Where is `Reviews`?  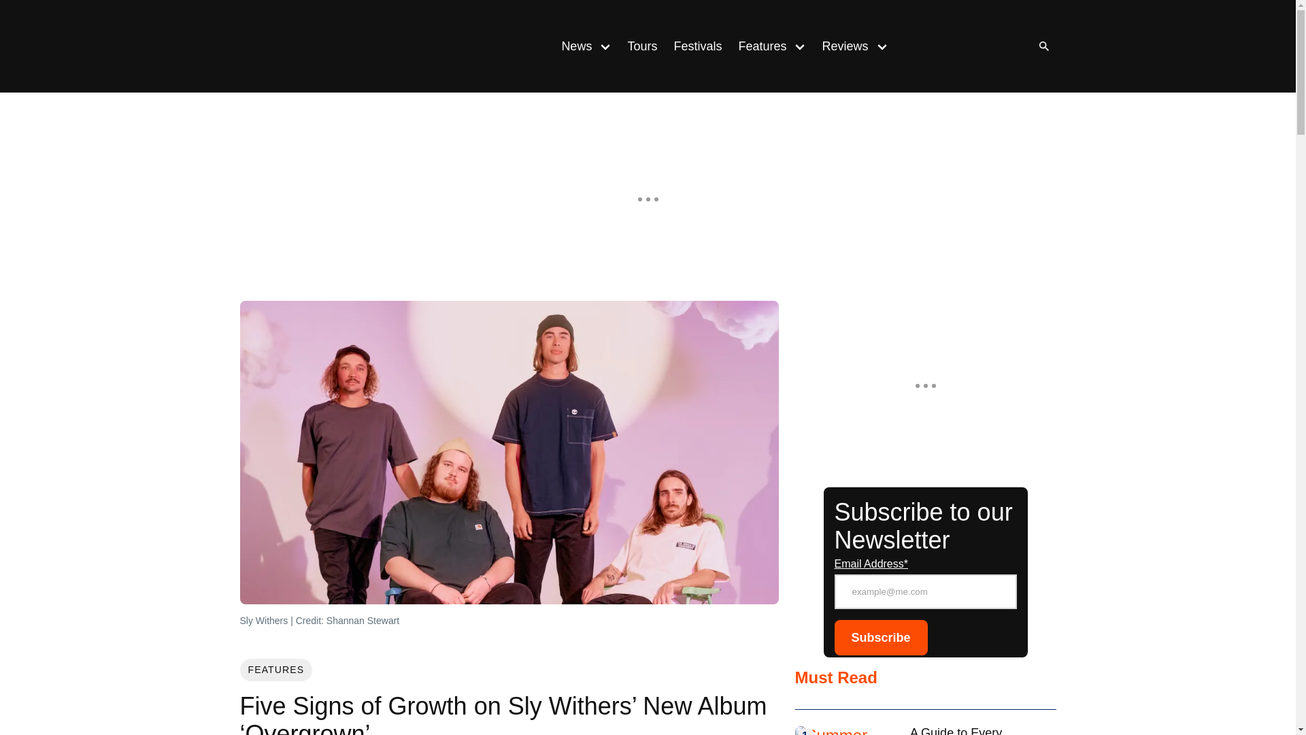 Reviews is located at coordinates (841, 46).